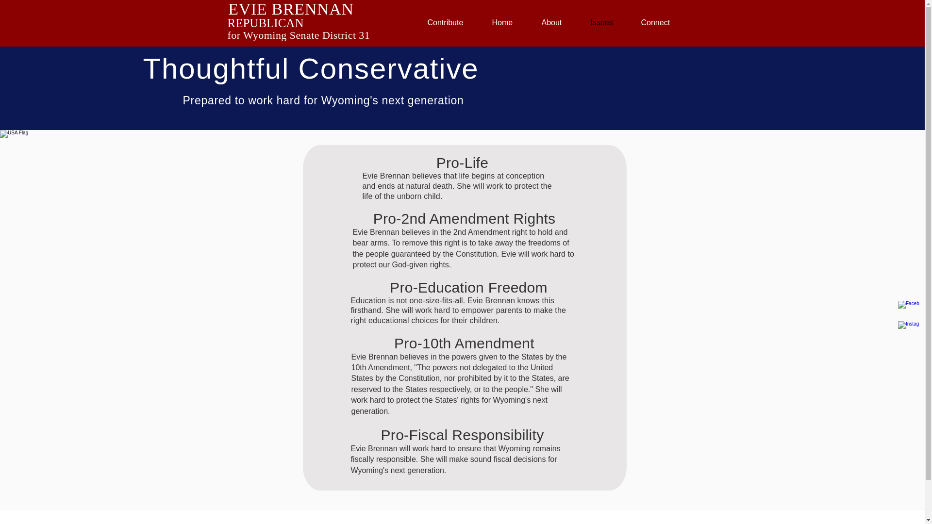 Image resolution: width=932 pixels, height=524 pixels. Describe the element at coordinates (452, 22) in the screenshot. I see `Contribute` at that location.